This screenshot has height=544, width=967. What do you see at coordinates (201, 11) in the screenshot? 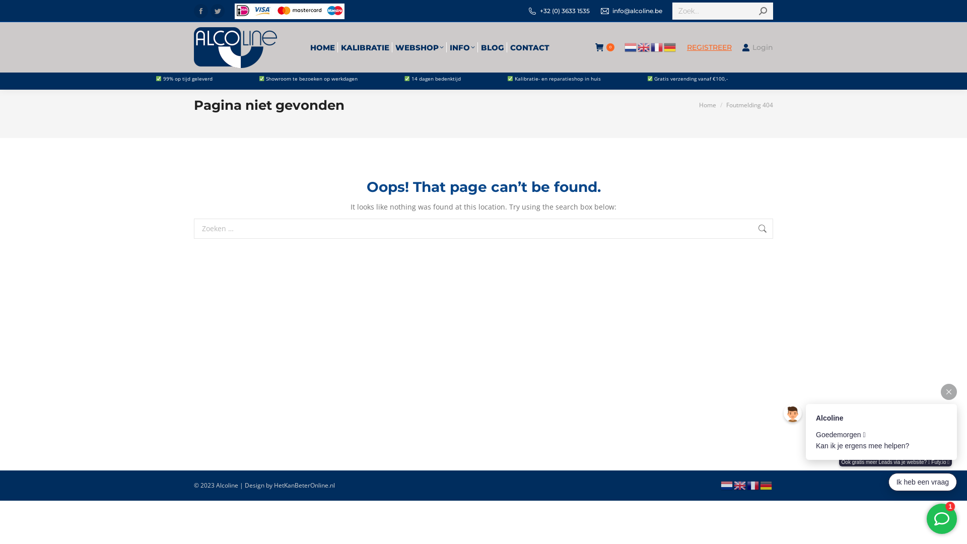
I see `Facebook page opens in new window` at bounding box center [201, 11].